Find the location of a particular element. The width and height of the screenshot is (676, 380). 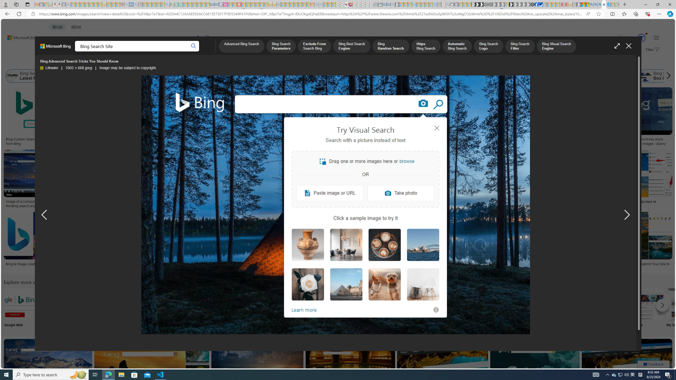

Top 10 Search engine | REALITYPOD - Part 3 is located at coordinates (430, 202).